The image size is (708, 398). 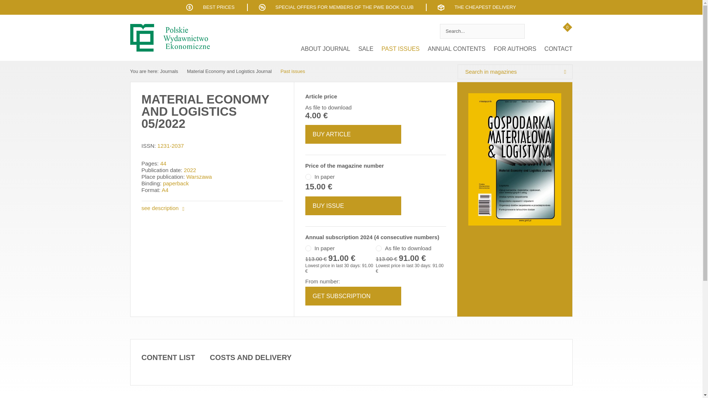 What do you see at coordinates (515, 49) in the screenshot?
I see `FOR AUTHORS` at bounding box center [515, 49].